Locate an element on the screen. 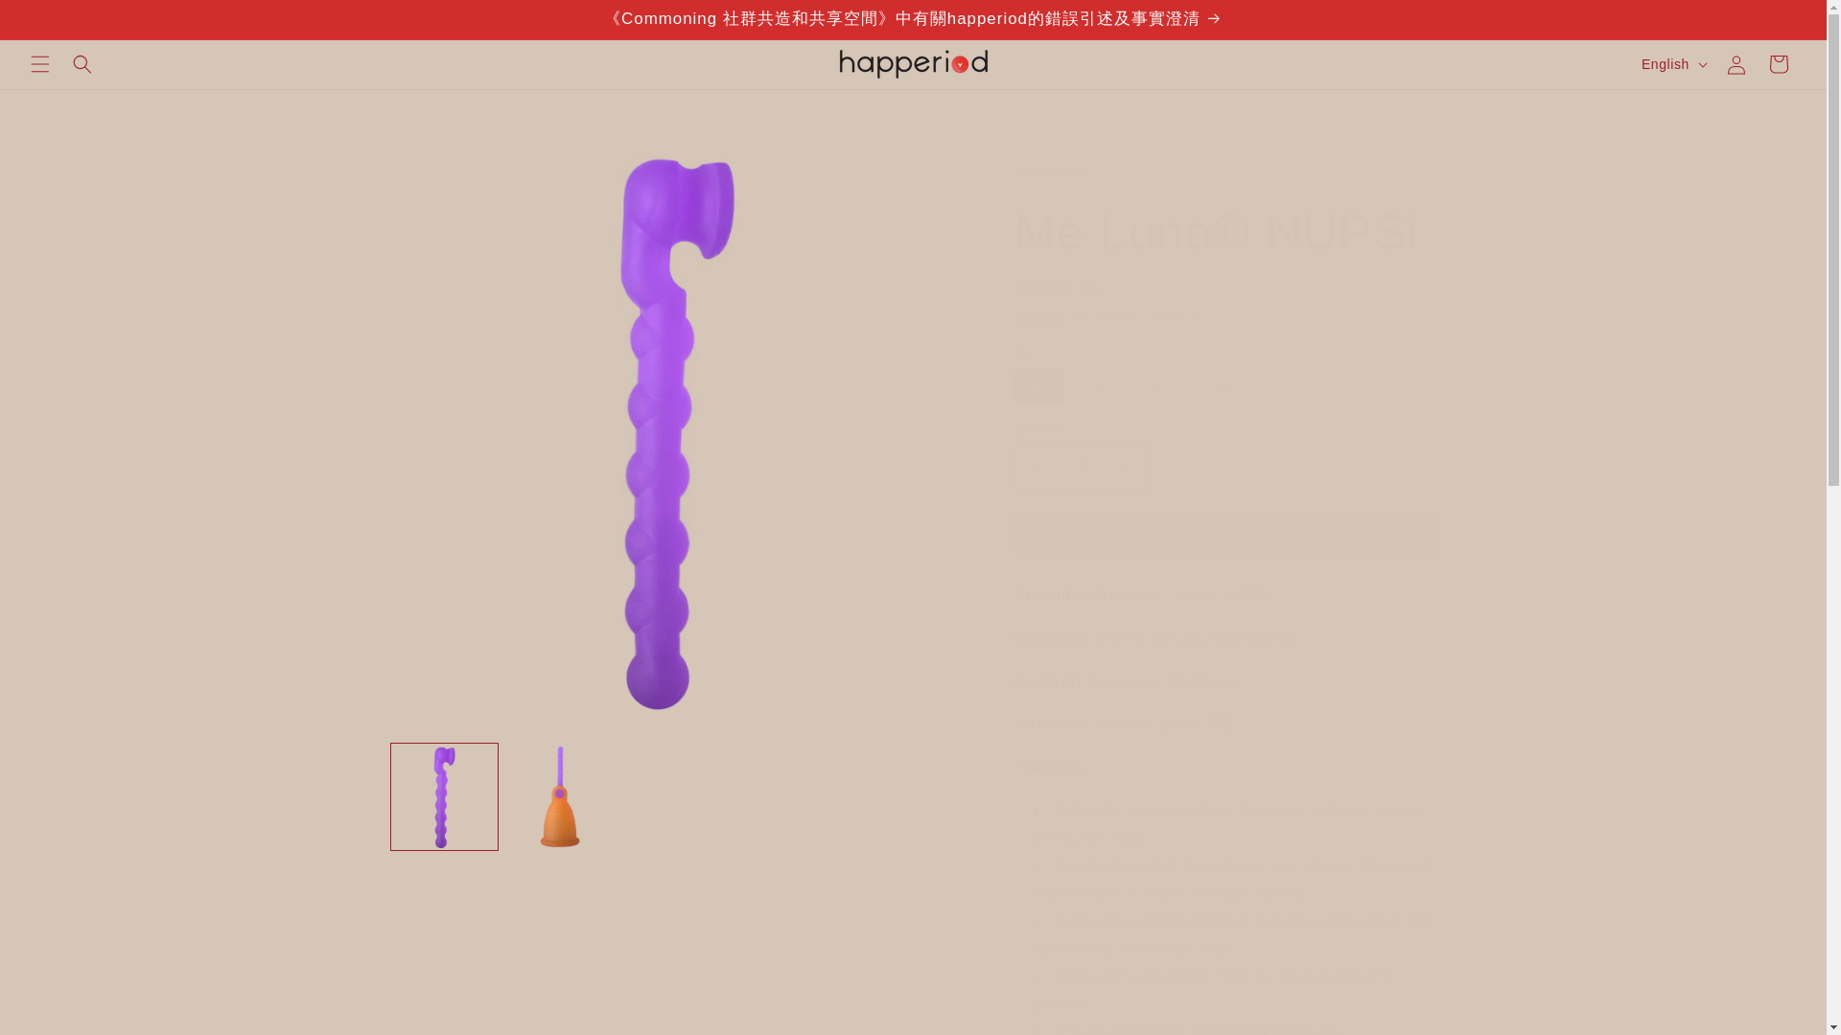 The height and width of the screenshot is (1035, 1841). Skip to content is located at coordinates (58, 22).